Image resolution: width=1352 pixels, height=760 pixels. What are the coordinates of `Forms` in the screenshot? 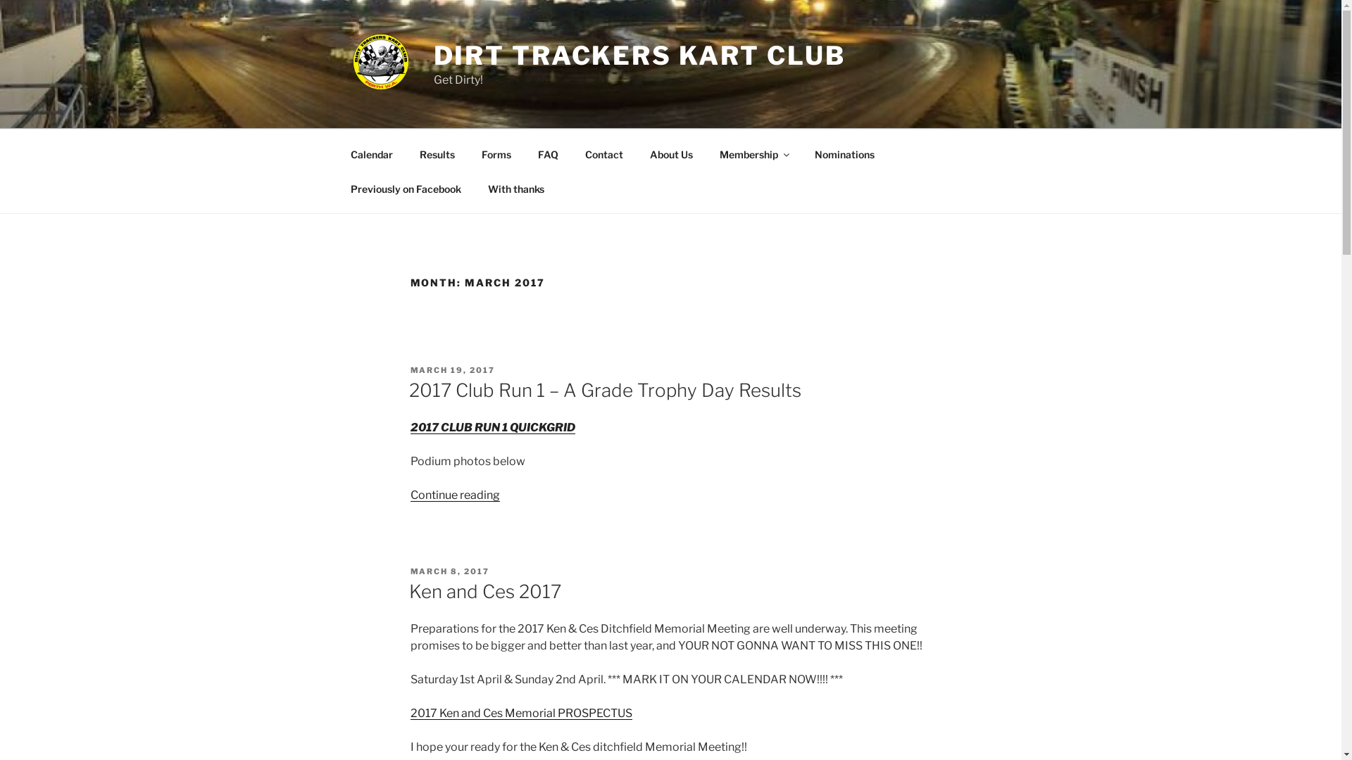 It's located at (496, 153).